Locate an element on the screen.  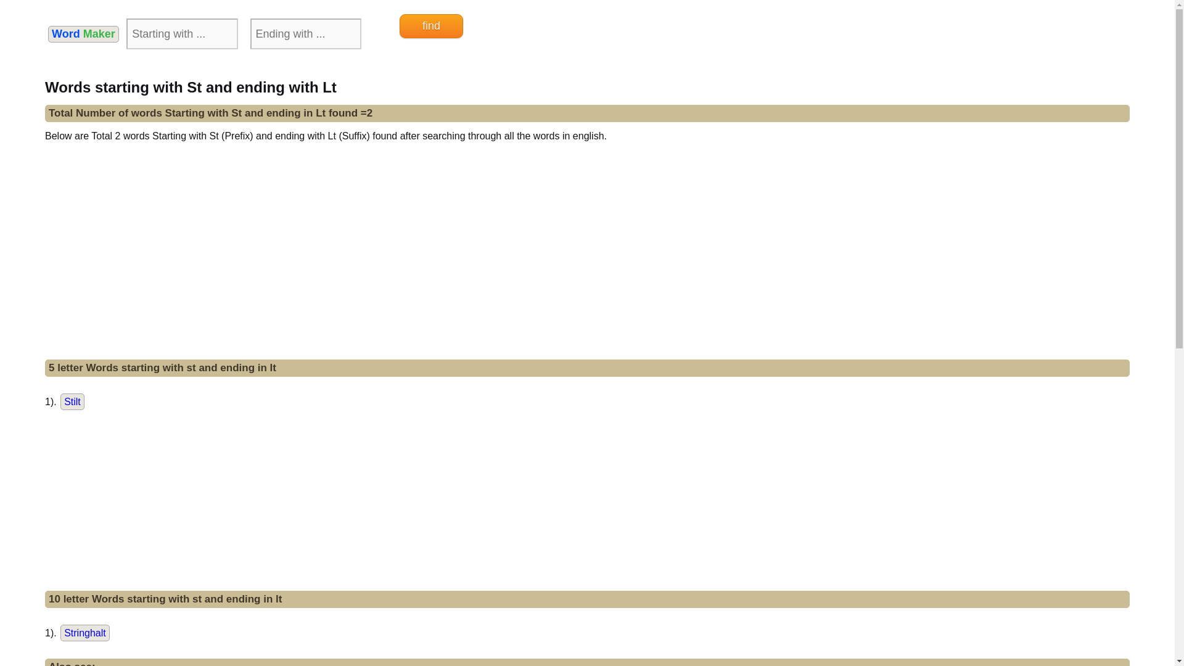
find is located at coordinates (431, 26).